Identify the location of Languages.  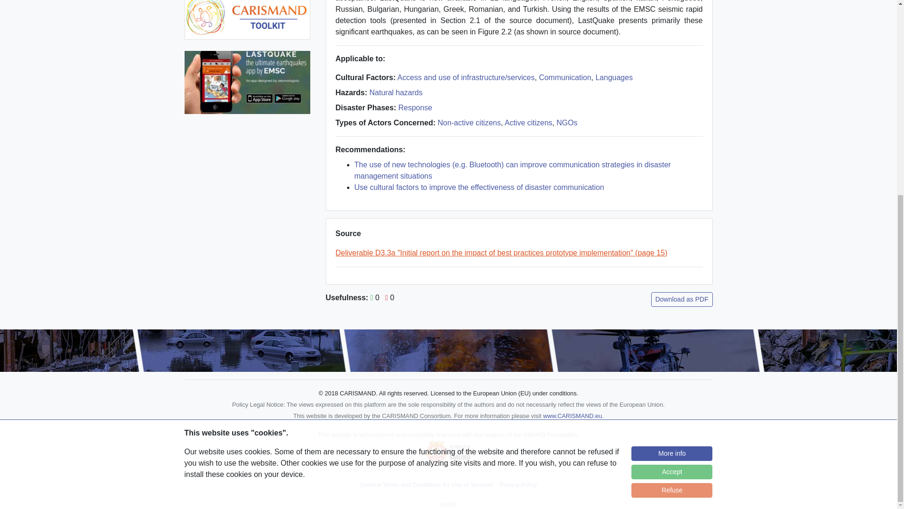
(614, 77).